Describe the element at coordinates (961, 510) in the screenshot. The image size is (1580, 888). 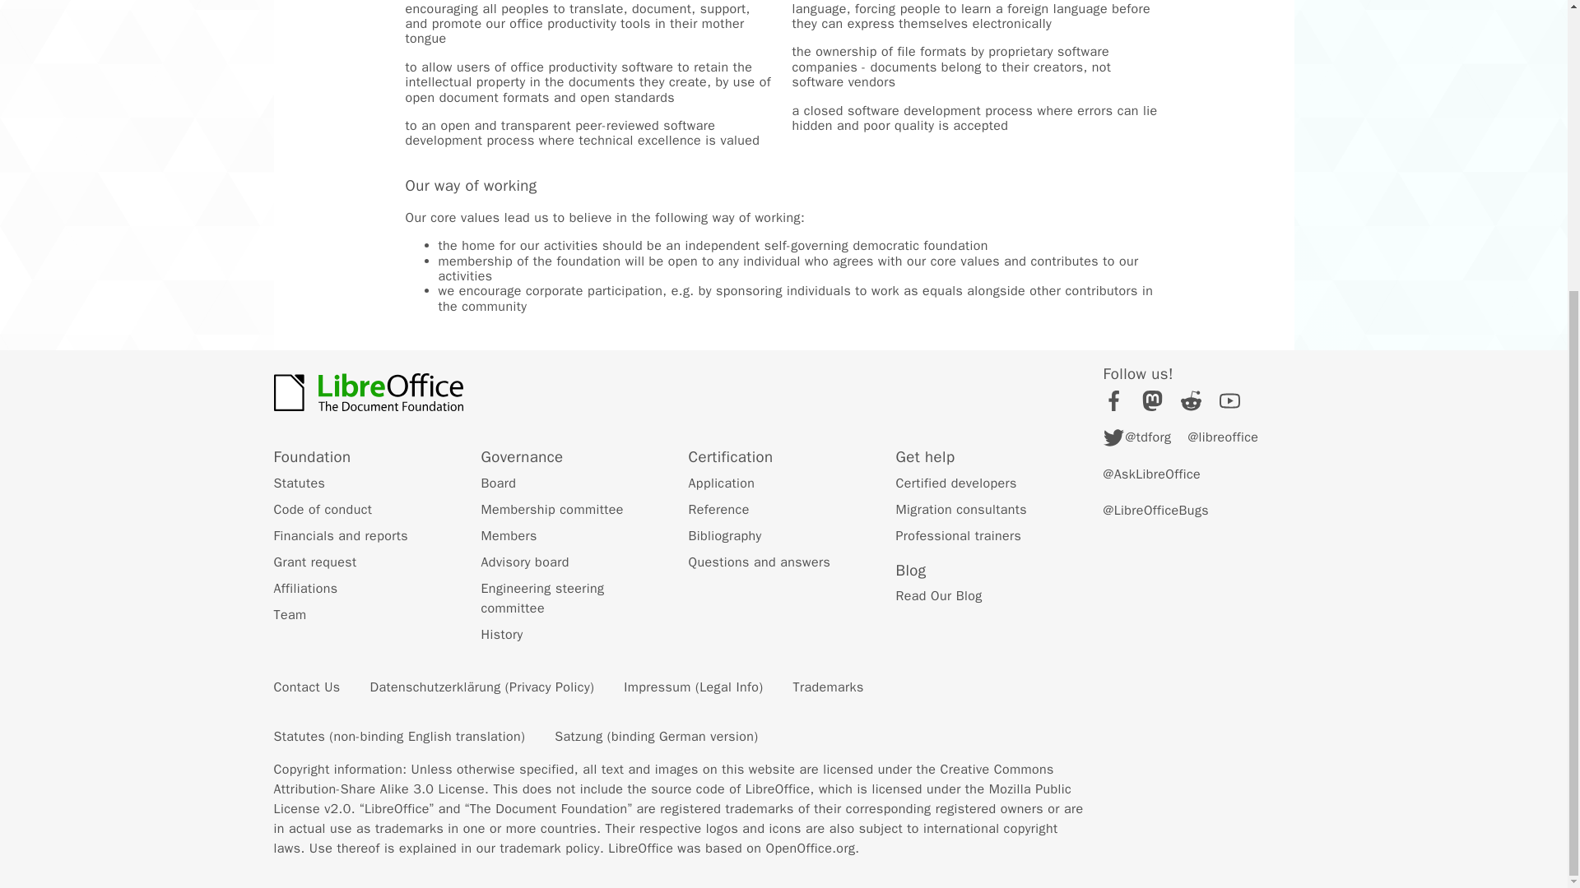
I see `Migration consultants` at that location.